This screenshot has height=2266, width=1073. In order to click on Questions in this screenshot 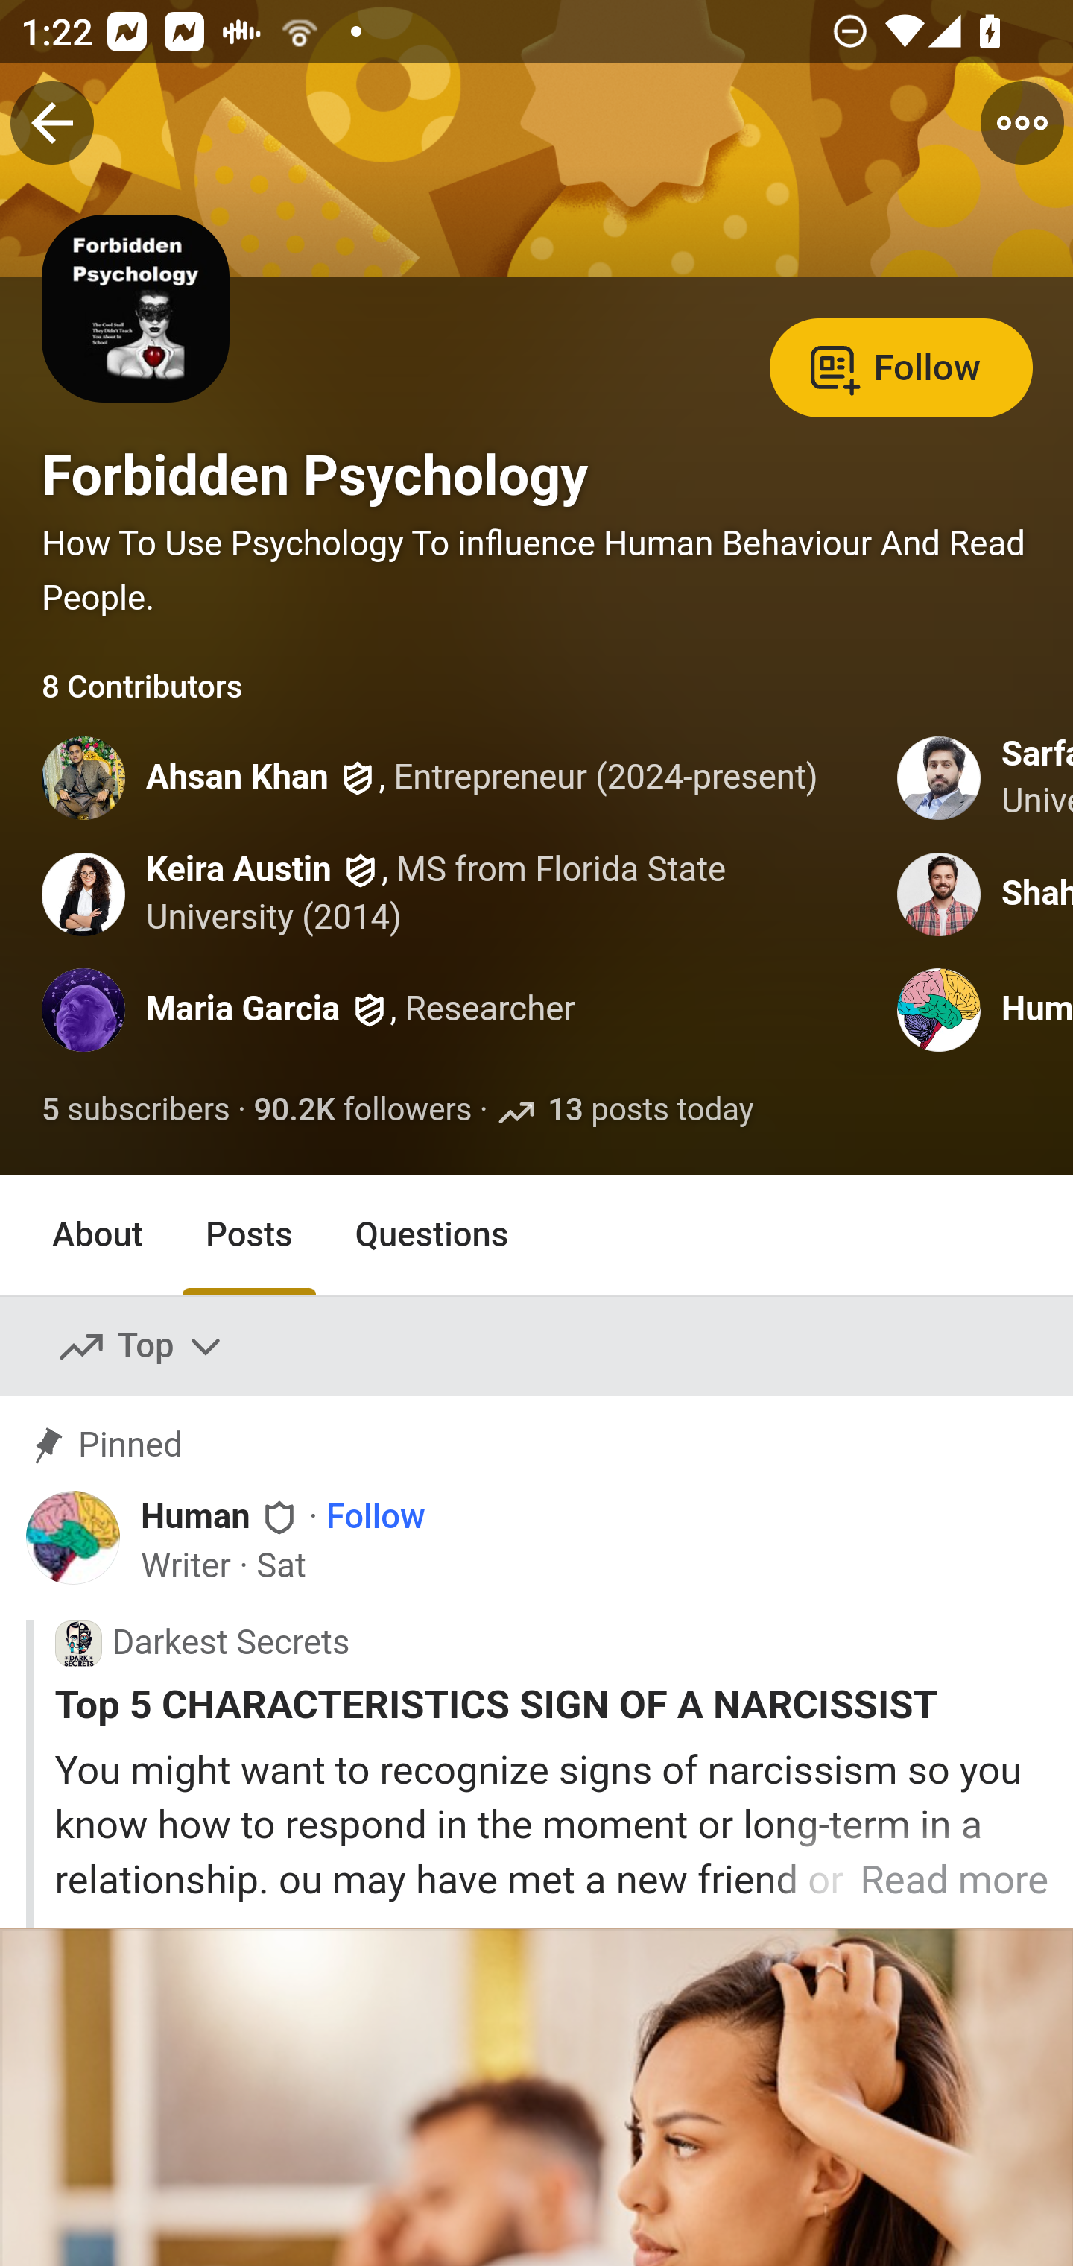, I will do `click(432, 1234)`.